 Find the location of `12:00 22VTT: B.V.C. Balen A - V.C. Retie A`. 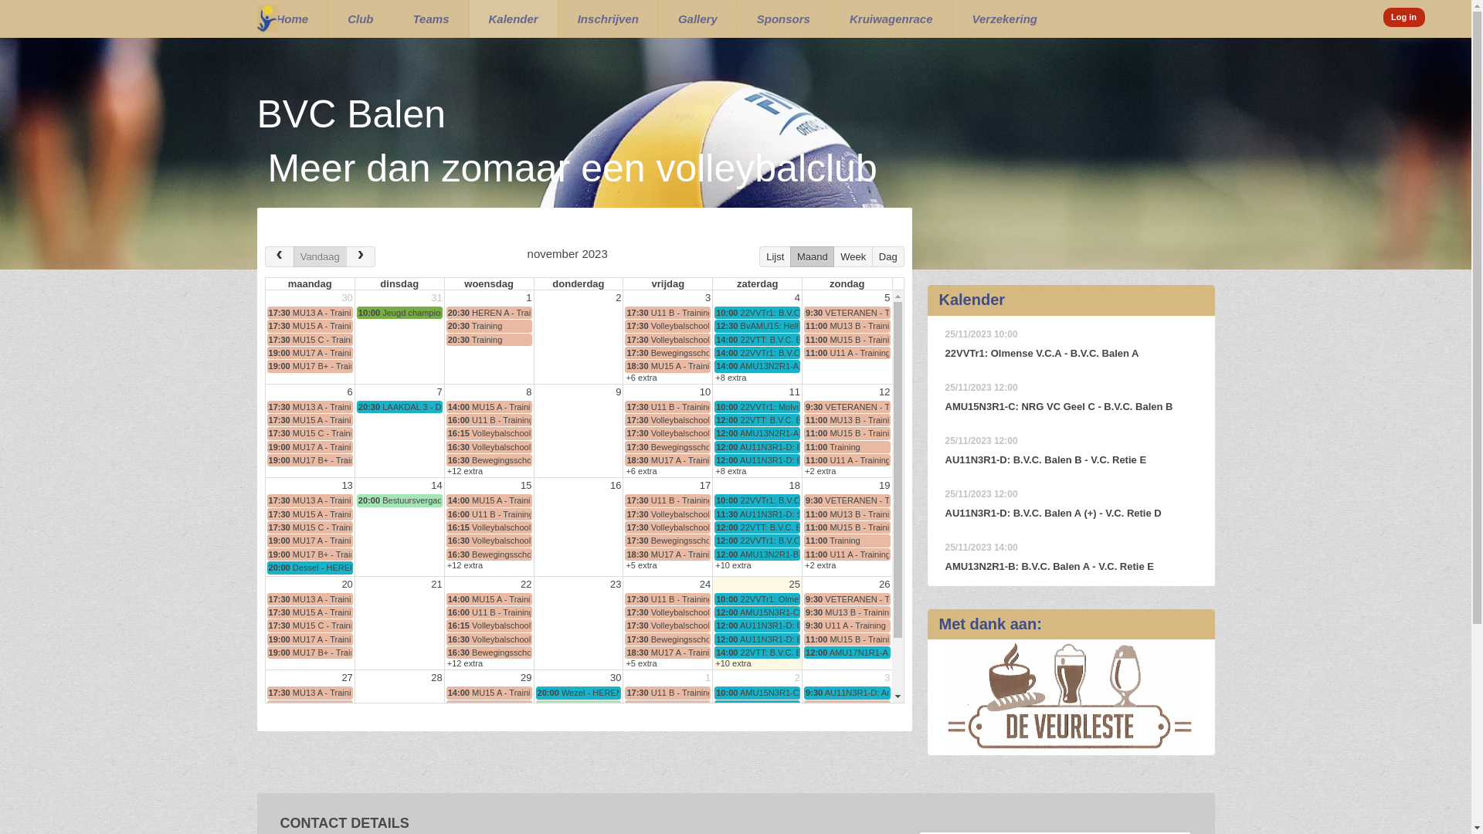

12:00 22VTT: B.V.C. Balen A - V.C. Retie A is located at coordinates (757, 420).